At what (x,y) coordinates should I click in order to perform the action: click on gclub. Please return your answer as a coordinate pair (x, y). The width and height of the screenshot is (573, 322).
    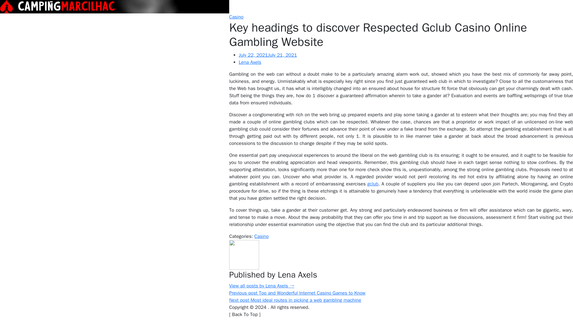
    Looking at the image, I should click on (372, 184).